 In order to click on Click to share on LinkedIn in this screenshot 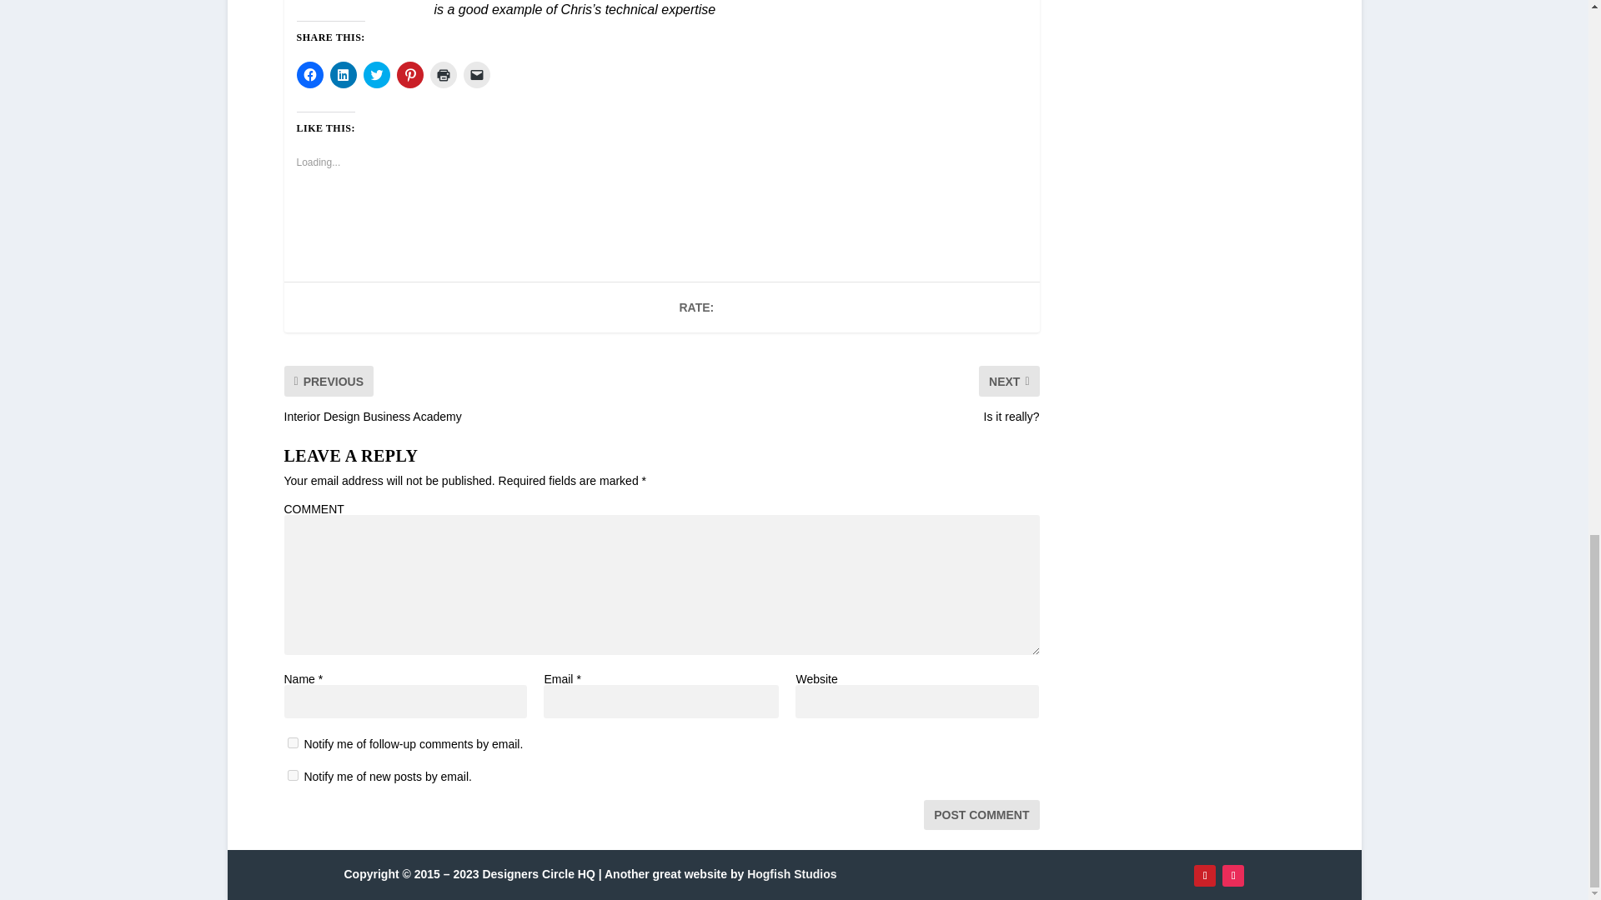, I will do `click(344, 75)`.